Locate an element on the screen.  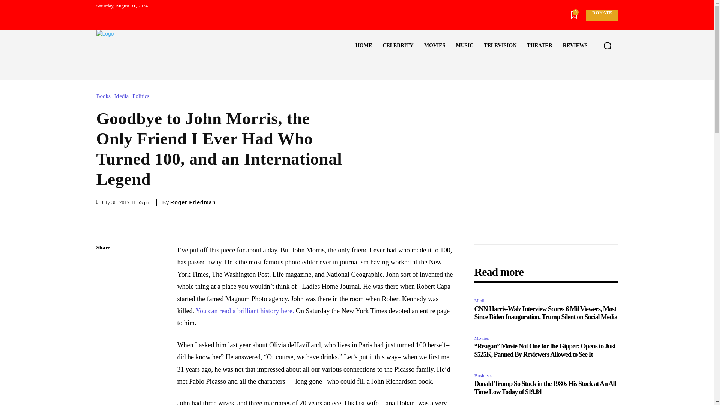
REVIEWS is located at coordinates (575, 46).